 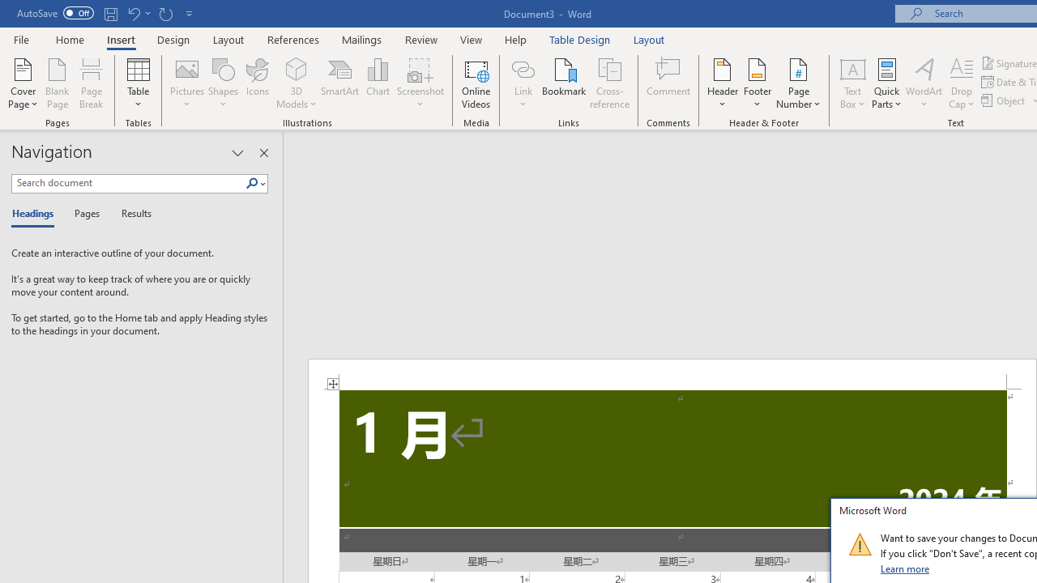 What do you see at coordinates (252, 184) in the screenshot?
I see `Search` at bounding box center [252, 184].